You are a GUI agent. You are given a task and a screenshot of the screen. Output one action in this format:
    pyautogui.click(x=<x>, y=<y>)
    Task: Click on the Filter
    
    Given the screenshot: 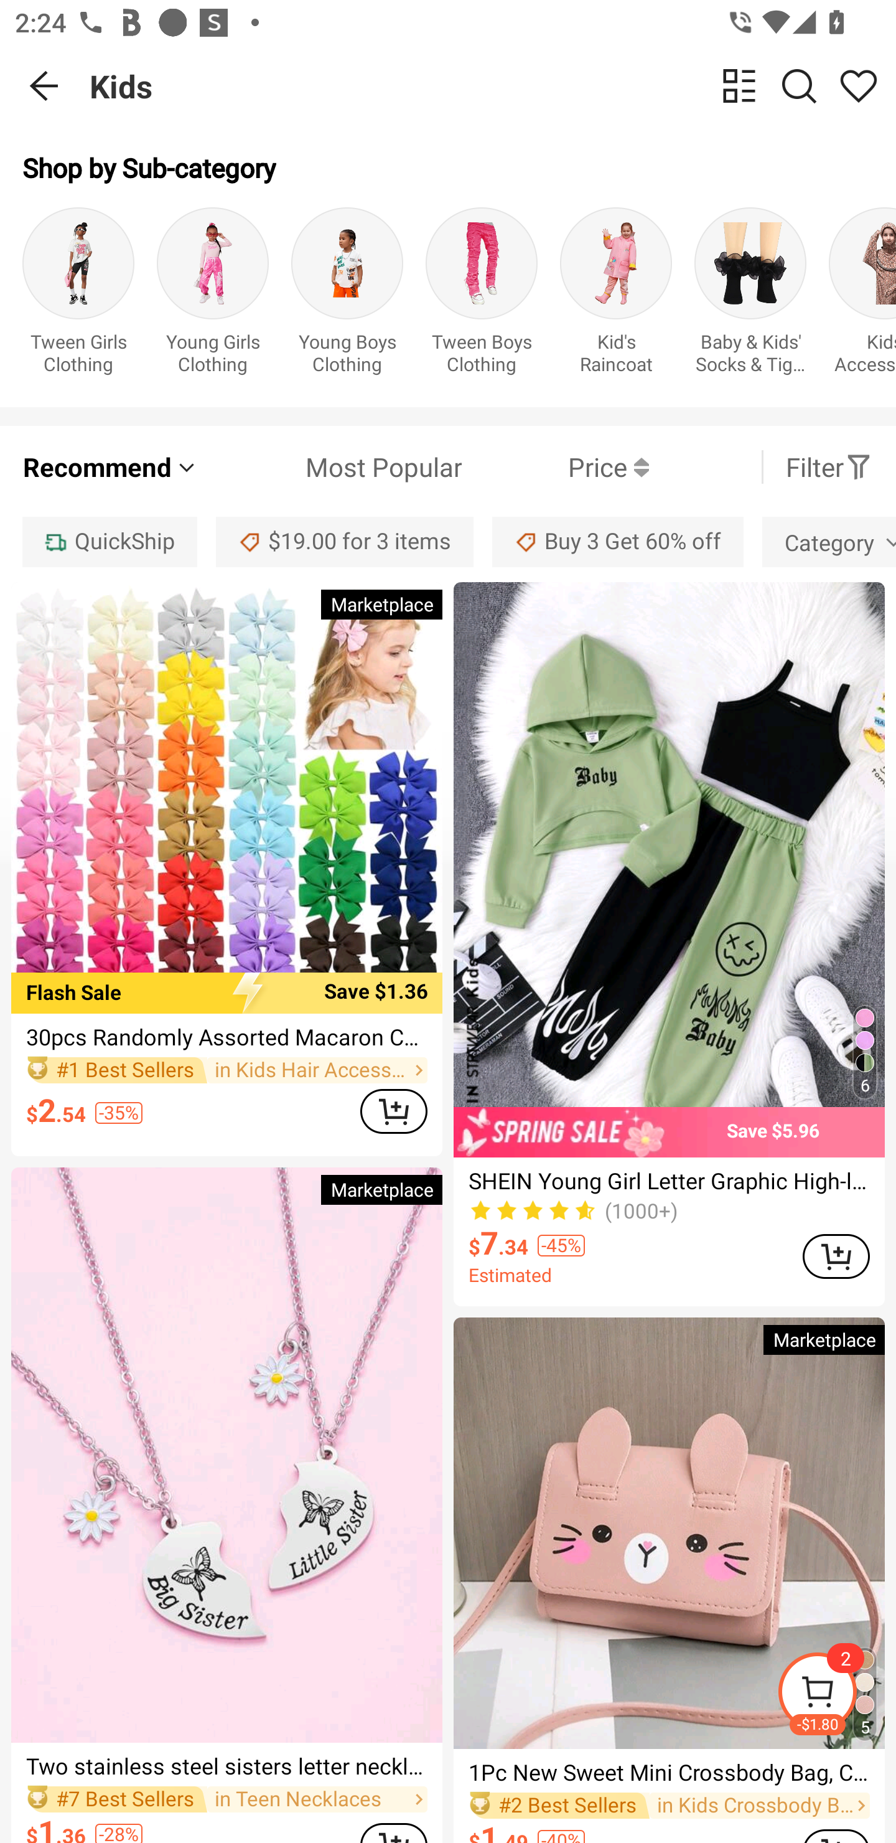 What is the action you would take?
    pyautogui.click(x=829, y=467)
    